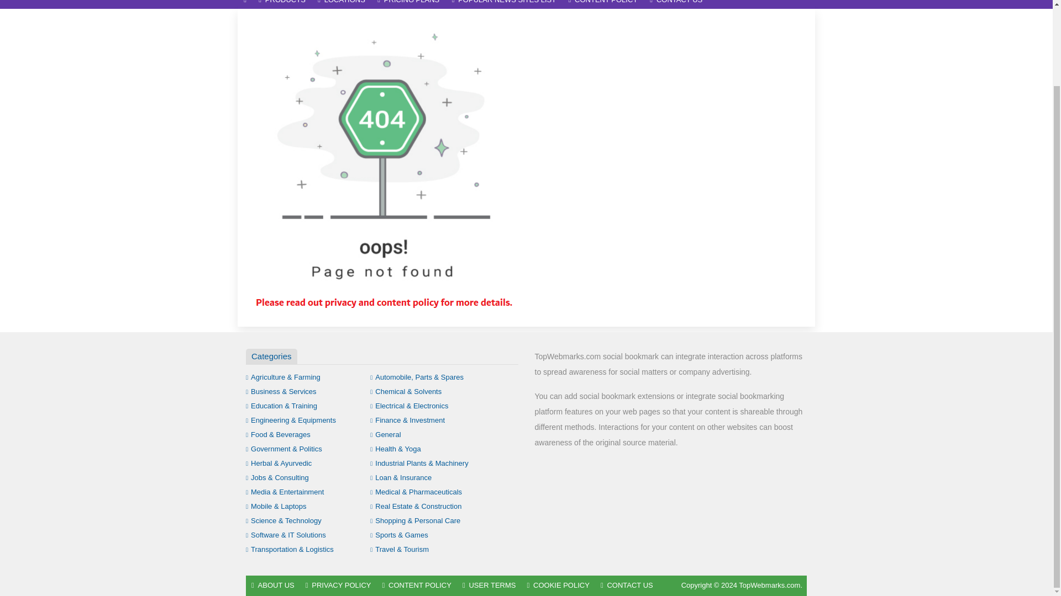  What do you see at coordinates (676, 4) in the screenshot?
I see `CONTACT US` at bounding box center [676, 4].